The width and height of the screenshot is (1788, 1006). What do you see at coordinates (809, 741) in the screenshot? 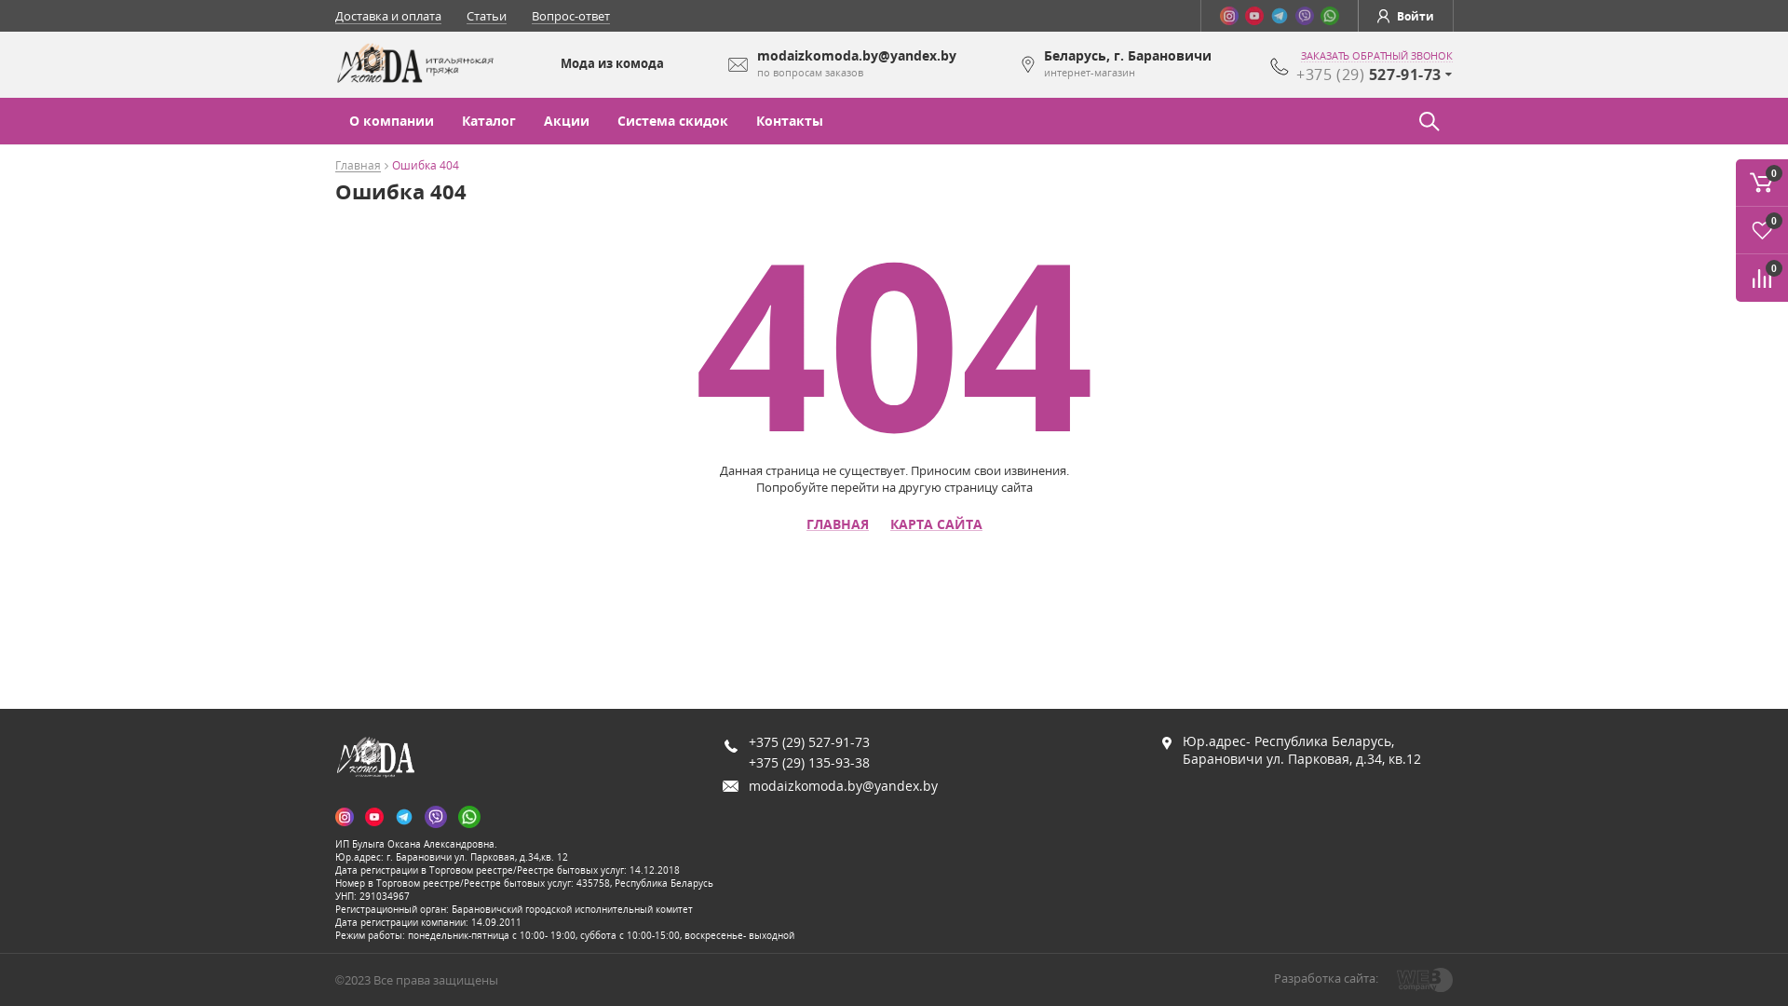
I see `+375 (29) 527-91-73` at bounding box center [809, 741].